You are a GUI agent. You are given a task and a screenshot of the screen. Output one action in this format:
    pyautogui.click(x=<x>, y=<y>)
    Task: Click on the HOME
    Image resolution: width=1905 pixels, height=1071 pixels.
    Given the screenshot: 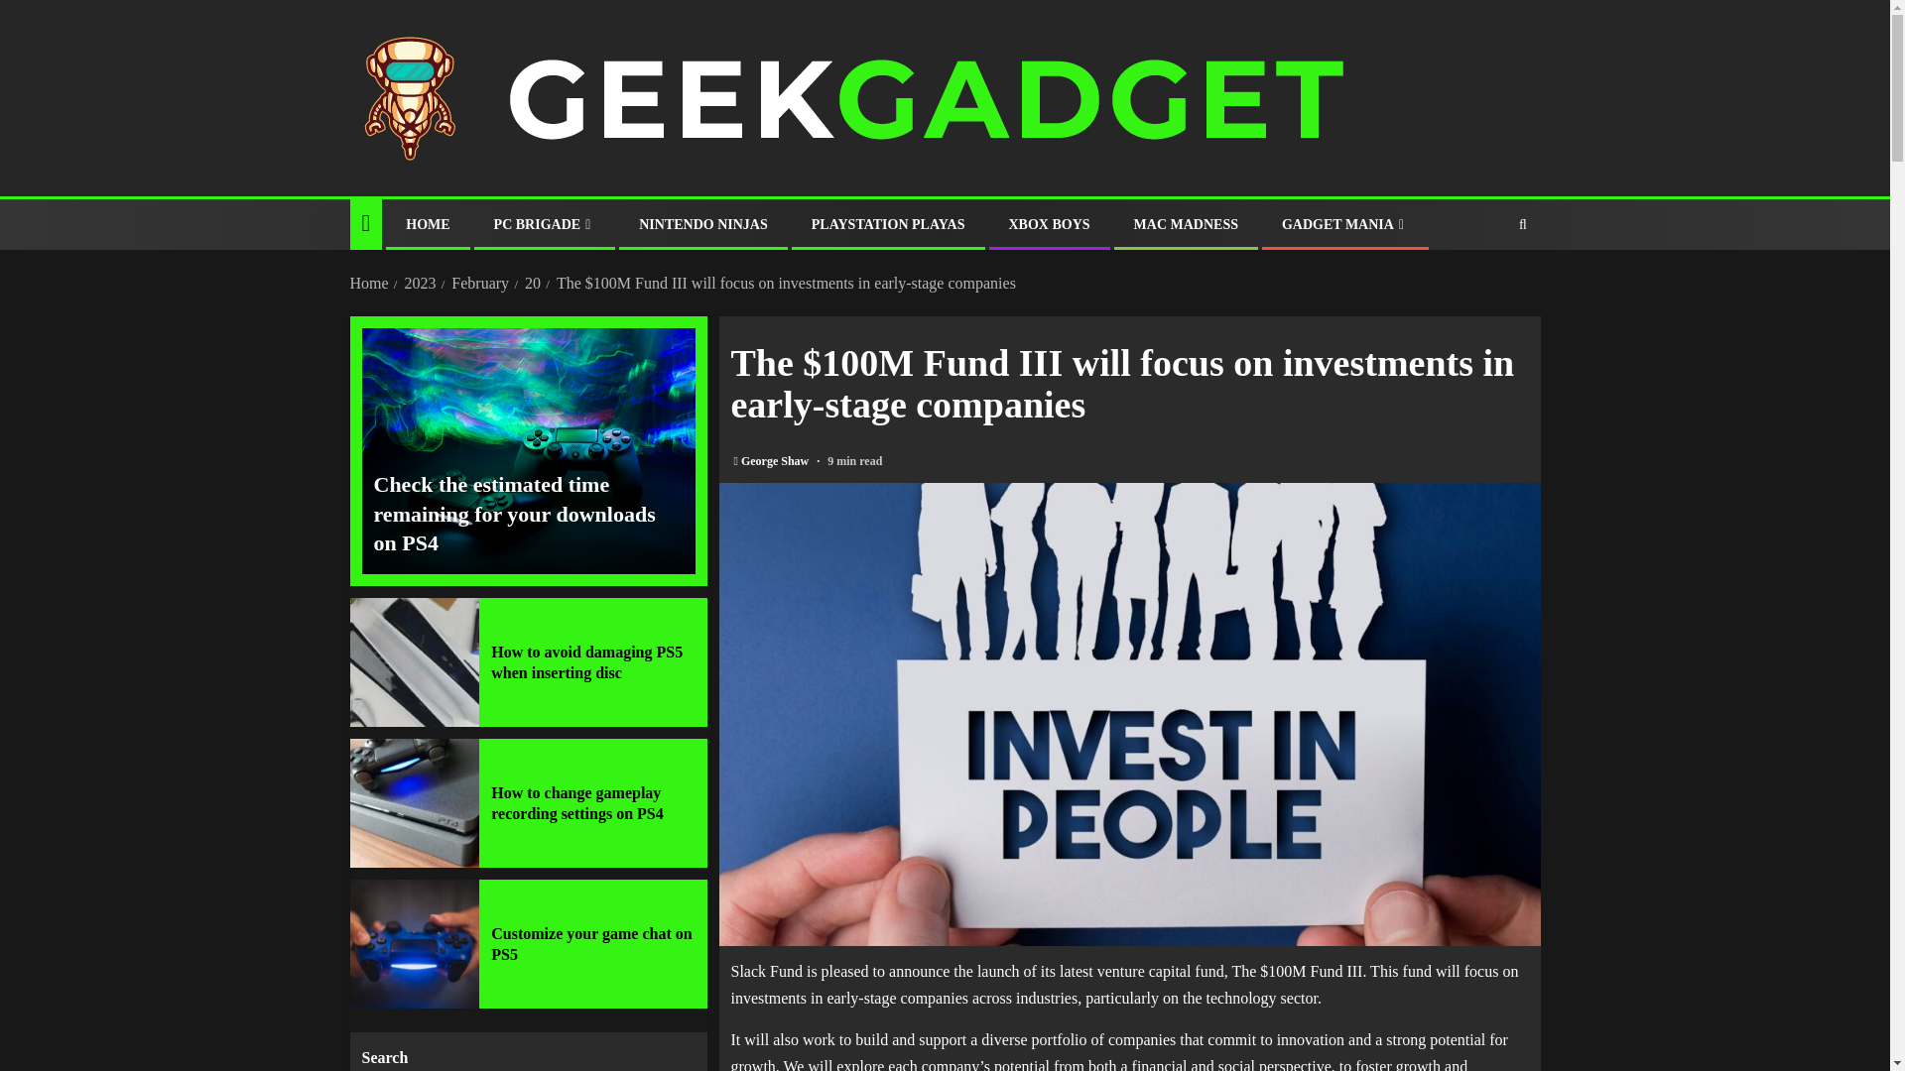 What is the action you would take?
    pyautogui.click(x=427, y=224)
    